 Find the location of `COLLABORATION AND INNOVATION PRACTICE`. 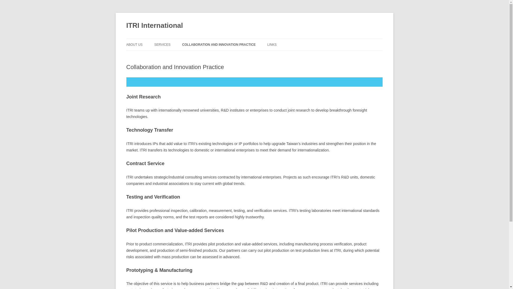

COLLABORATION AND INNOVATION PRACTICE is located at coordinates (219, 44).